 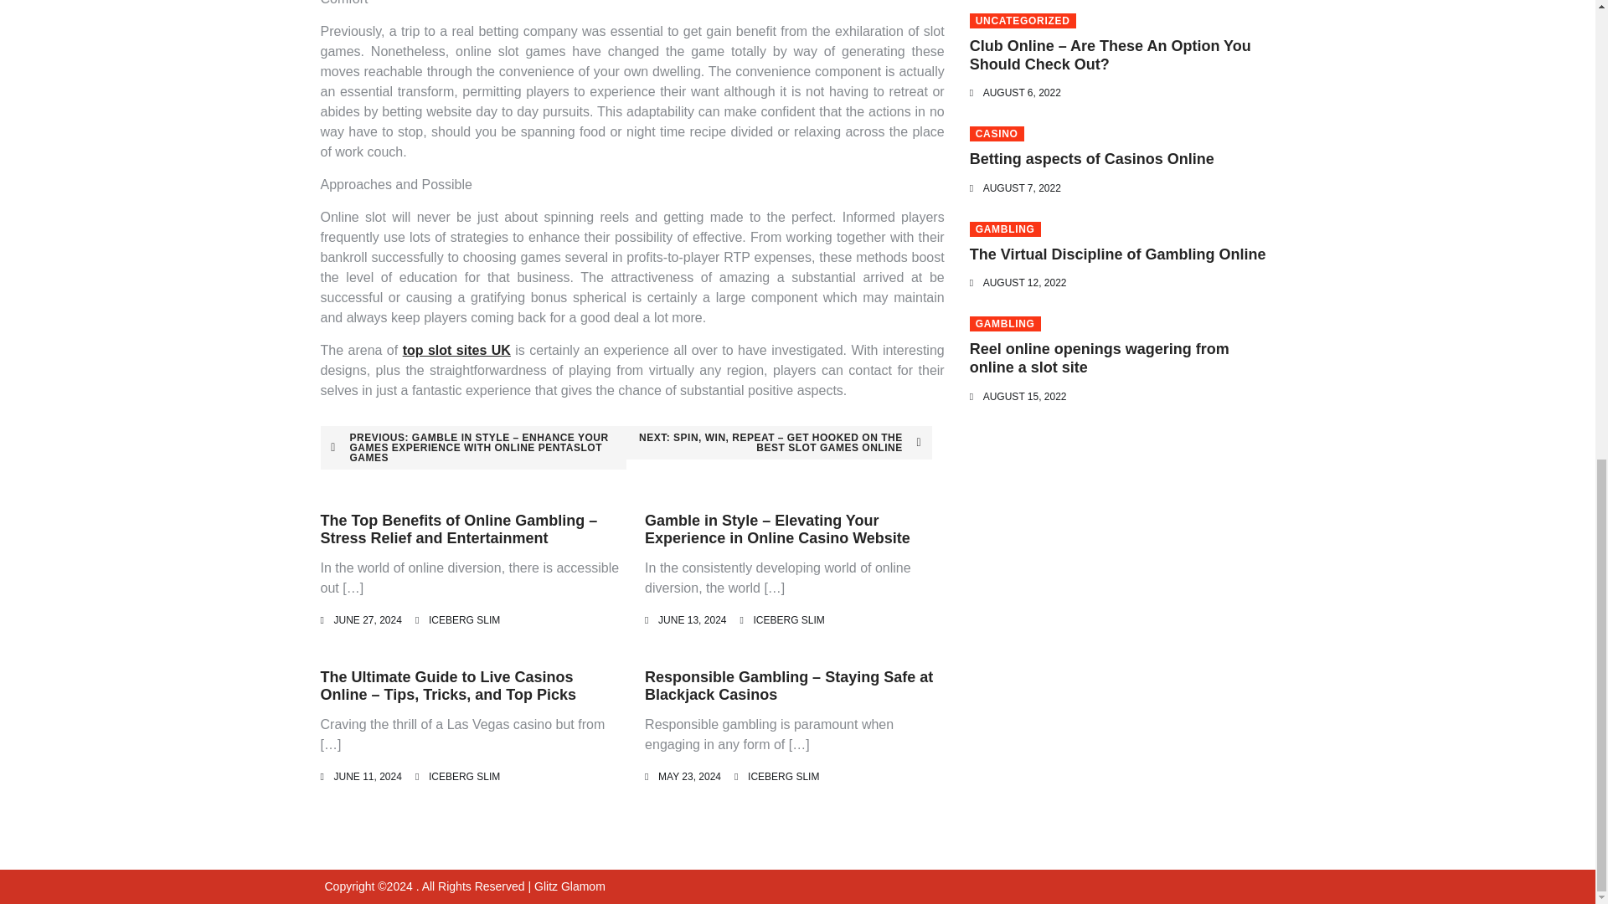 What do you see at coordinates (1022, 20) in the screenshot?
I see `UNCATEGORIZED` at bounding box center [1022, 20].